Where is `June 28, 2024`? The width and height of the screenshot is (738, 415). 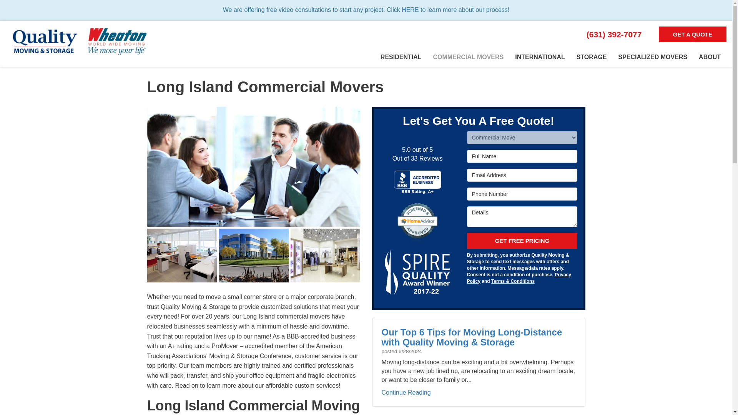
June 28, 2024 is located at coordinates (410, 351).